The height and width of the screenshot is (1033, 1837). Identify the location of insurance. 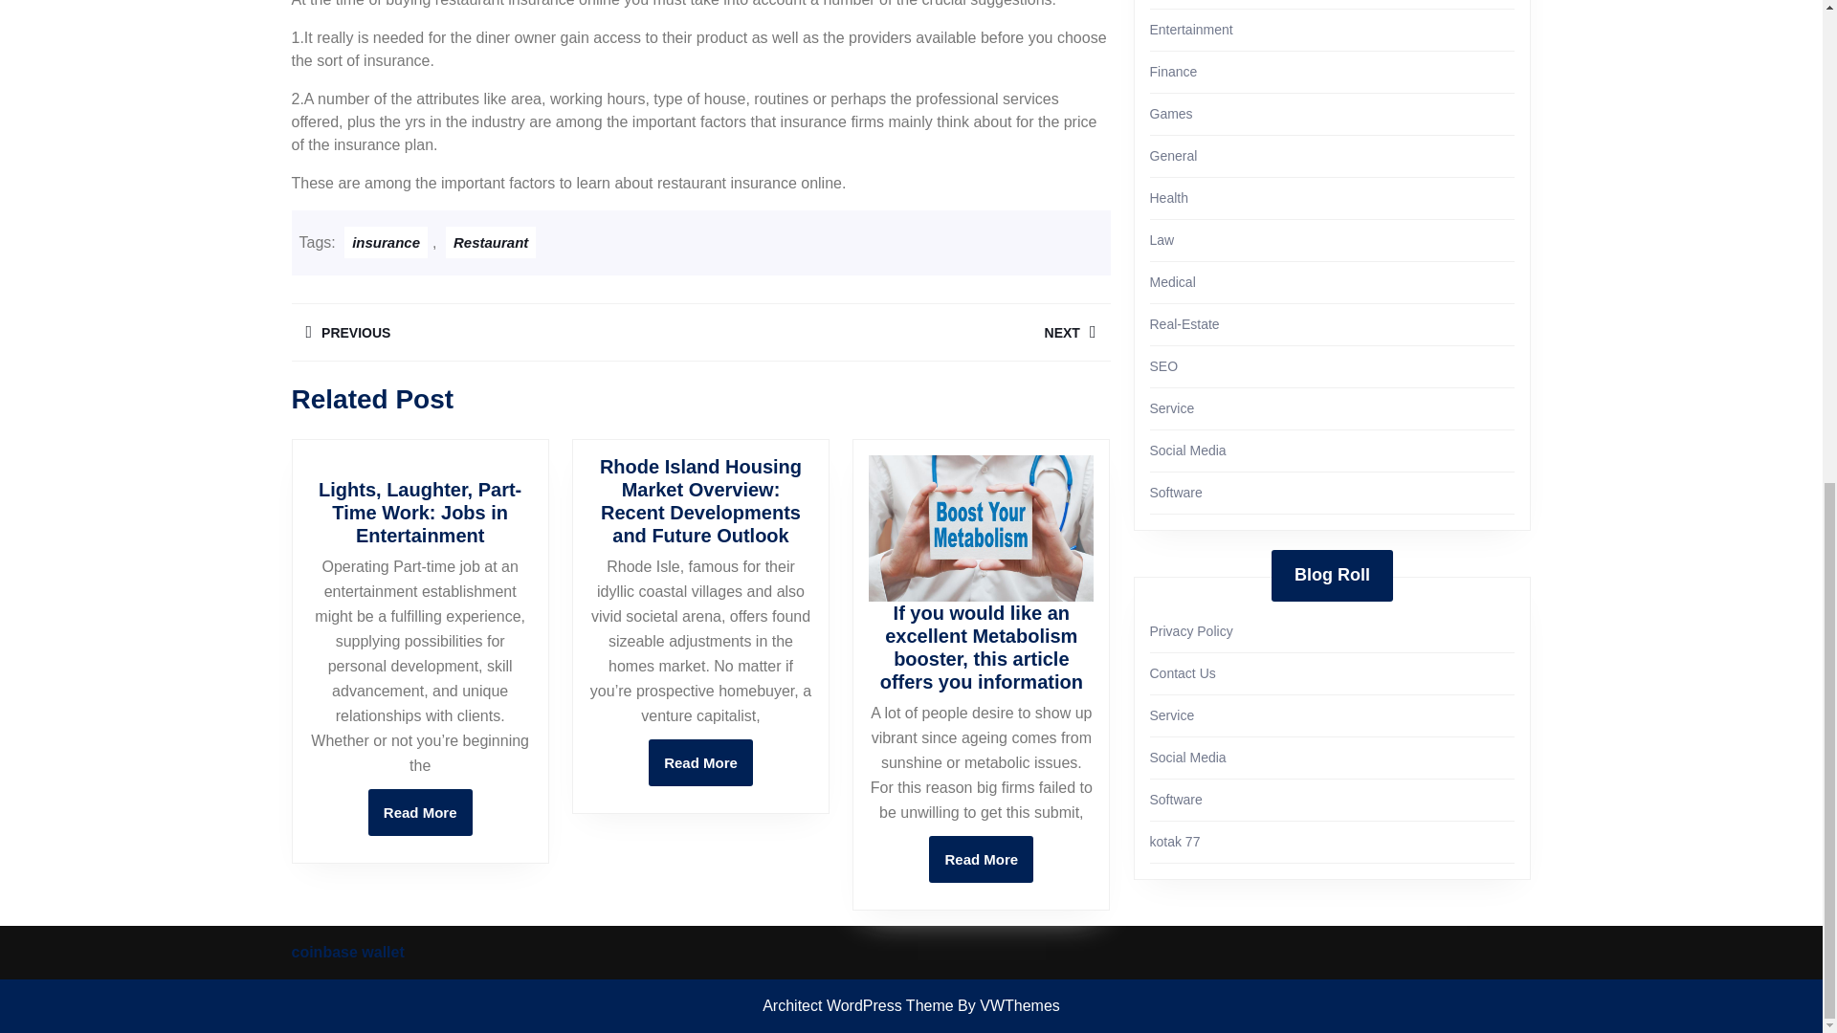
(700, 762).